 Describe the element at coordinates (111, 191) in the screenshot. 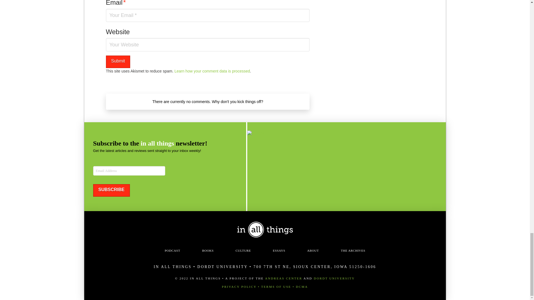

I see `SUBSCRIBE` at that location.